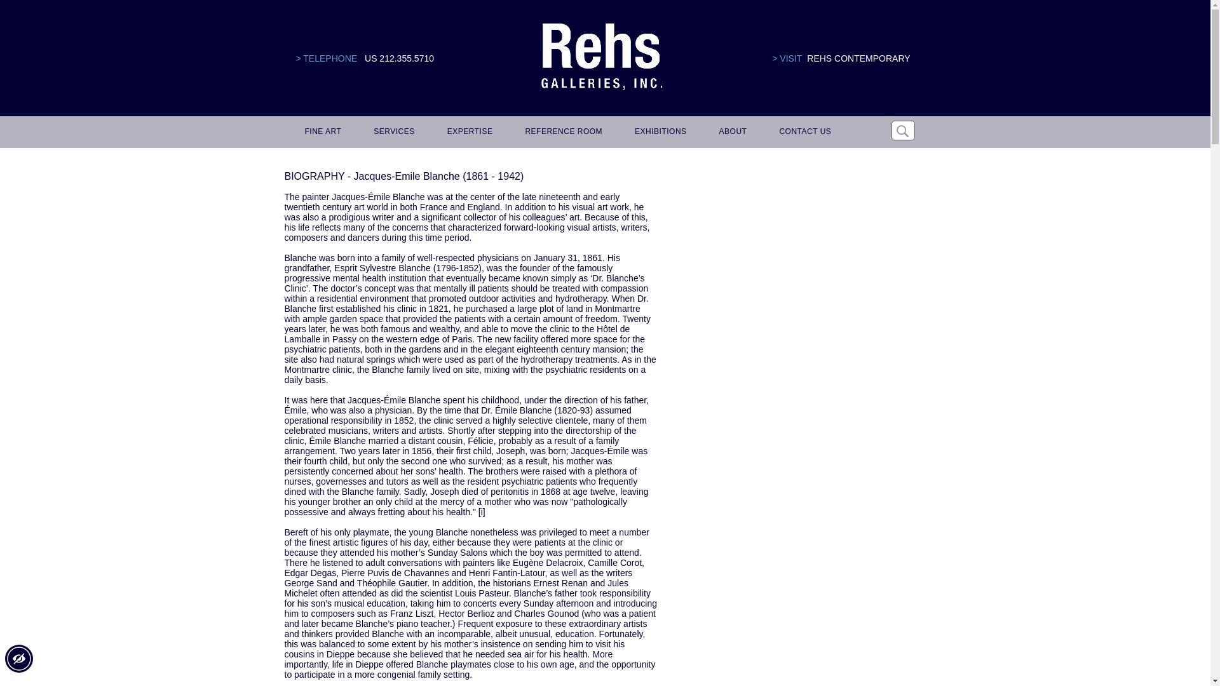 Image resolution: width=1220 pixels, height=686 pixels. What do you see at coordinates (658, 132) in the screenshot?
I see `EXHIBITIONS` at bounding box center [658, 132].